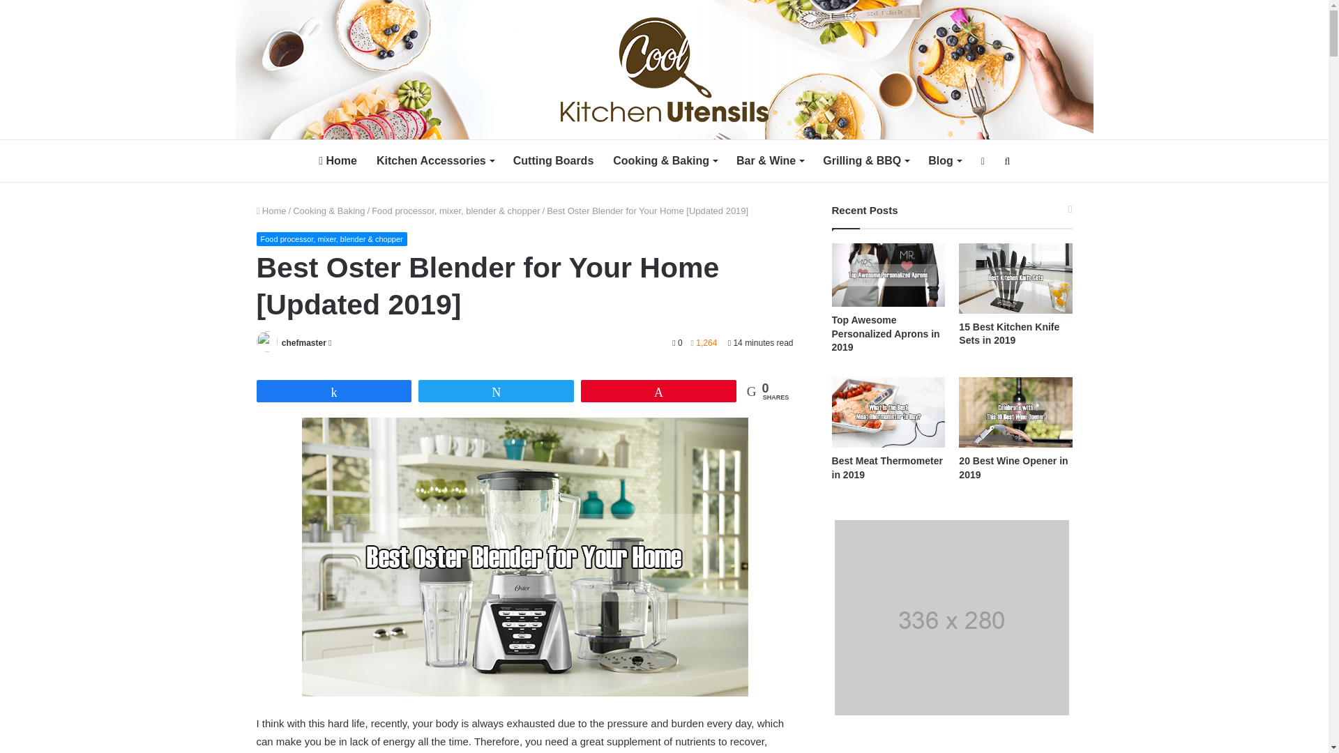 Image resolution: width=1339 pixels, height=753 pixels. I want to click on Top Awesome Personalized Aprons in 2019, so click(888, 273).